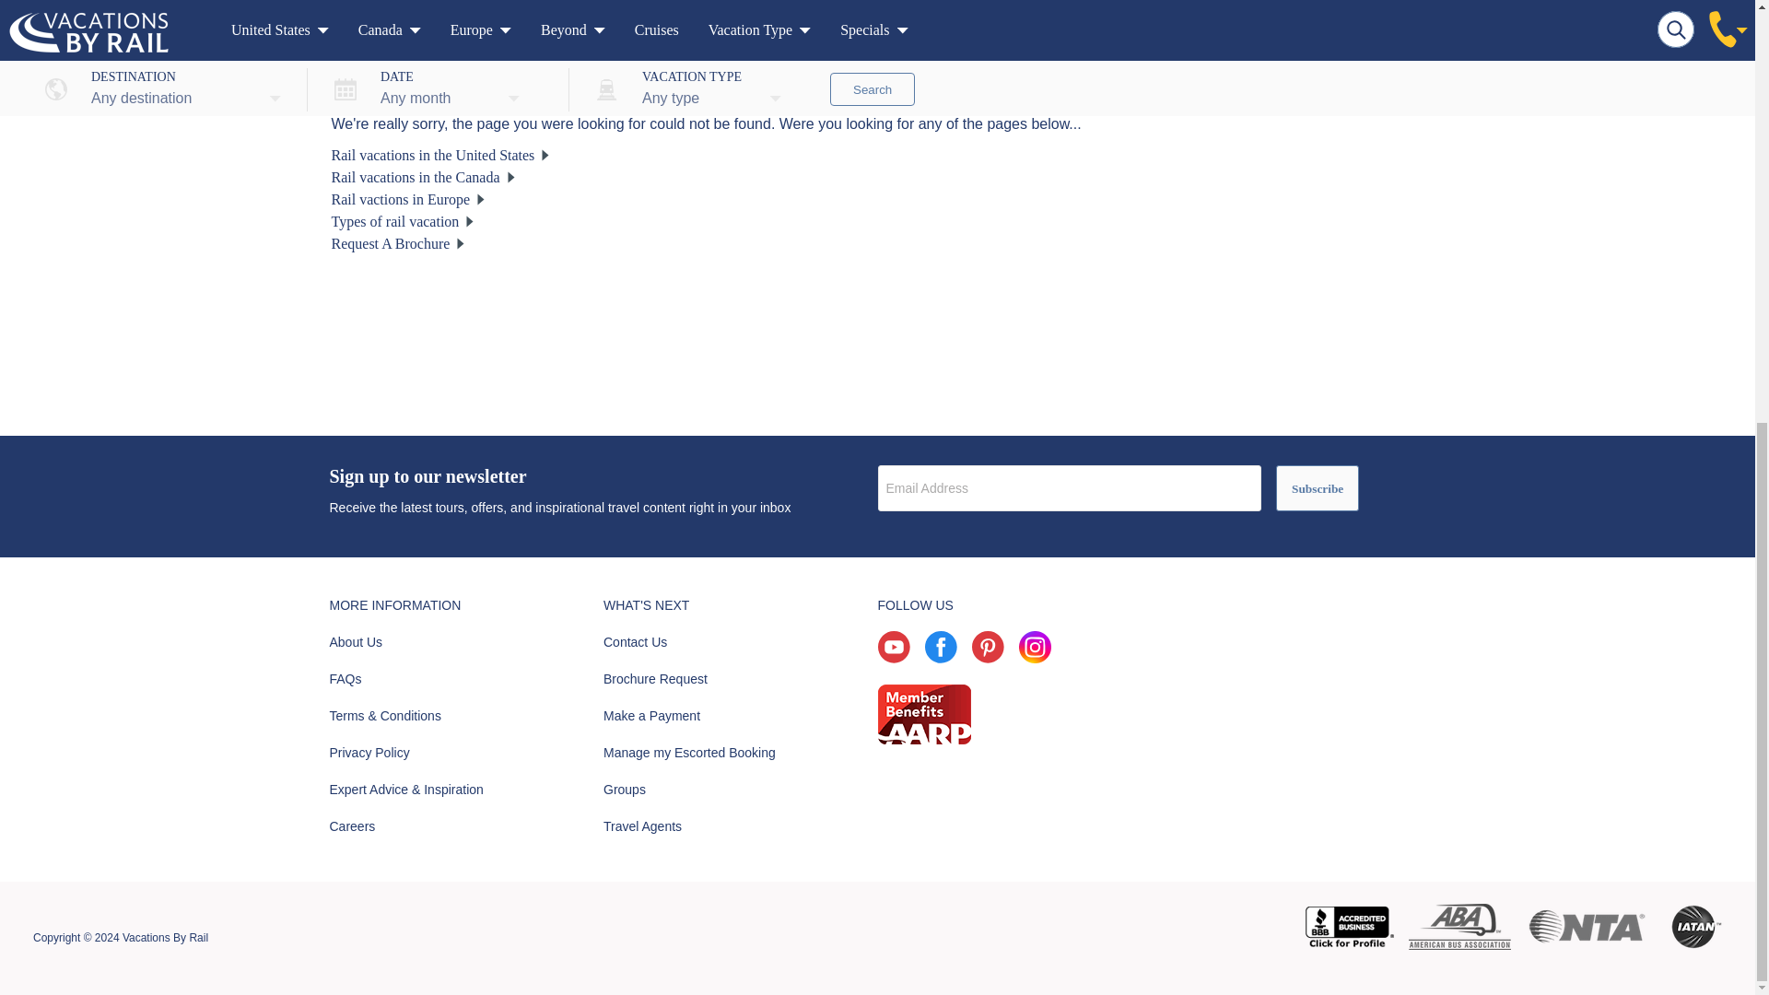 This screenshot has width=1769, height=995. I want to click on YouTube, so click(893, 658).